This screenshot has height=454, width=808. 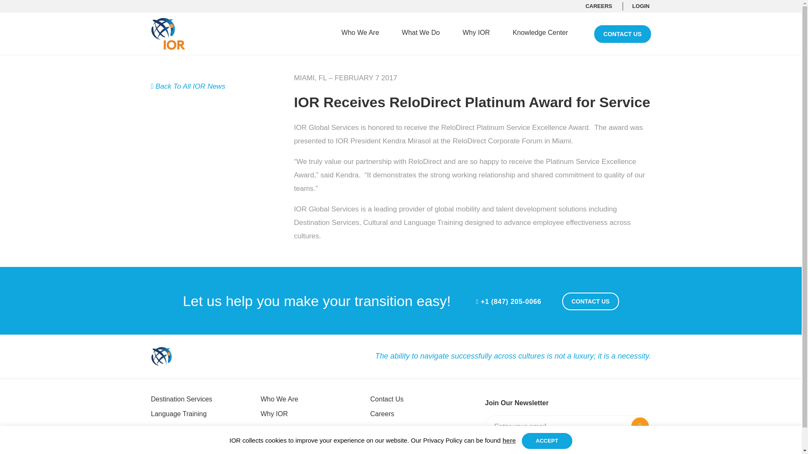 What do you see at coordinates (556, 427) in the screenshot?
I see `Enter your email` at bounding box center [556, 427].